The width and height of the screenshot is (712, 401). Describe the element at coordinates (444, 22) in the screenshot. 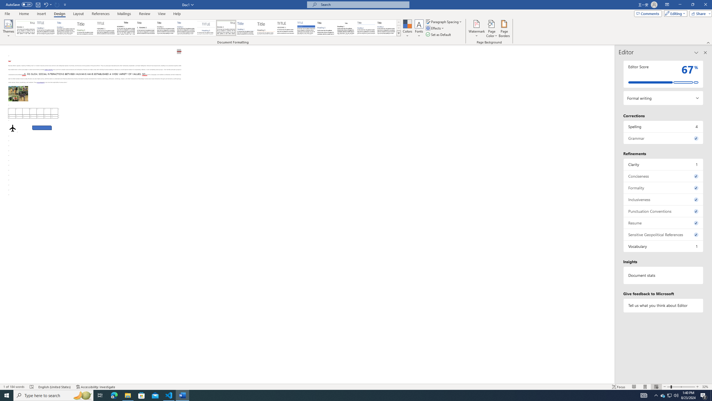

I see `Paragraph Spacing` at that location.